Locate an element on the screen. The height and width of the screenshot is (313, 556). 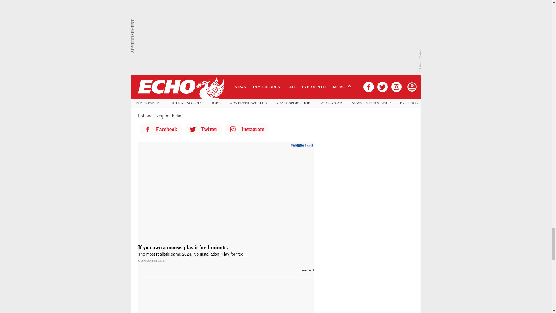
If you own a mouse, play it for 1 minute. is located at coordinates (226, 254).